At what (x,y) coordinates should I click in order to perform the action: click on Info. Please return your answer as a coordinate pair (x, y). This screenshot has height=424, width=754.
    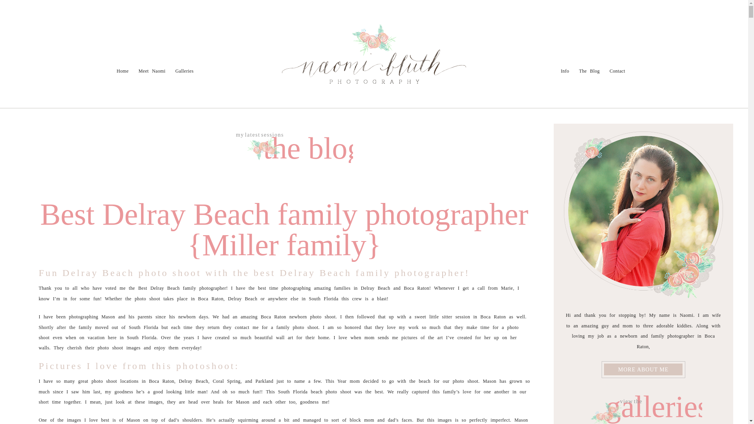
    Looking at the image, I should click on (565, 71).